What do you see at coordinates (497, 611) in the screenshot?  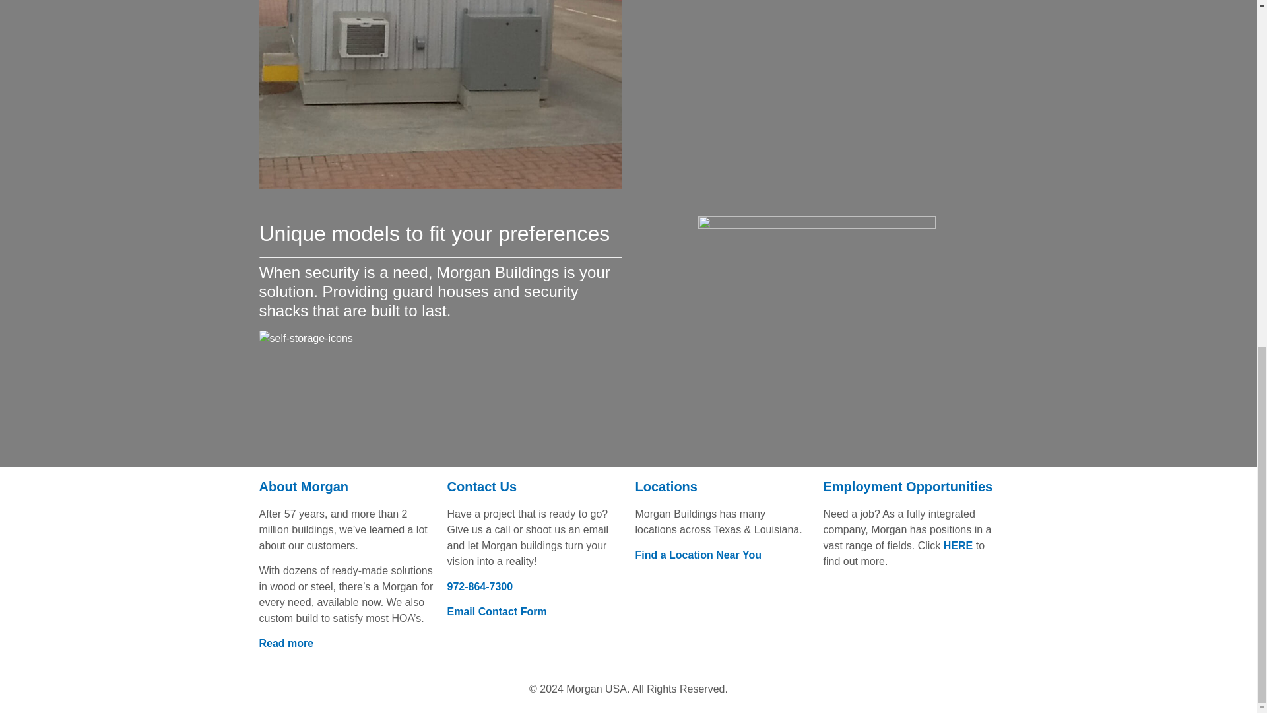 I see `Email Contact Form` at bounding box center [497, 611].